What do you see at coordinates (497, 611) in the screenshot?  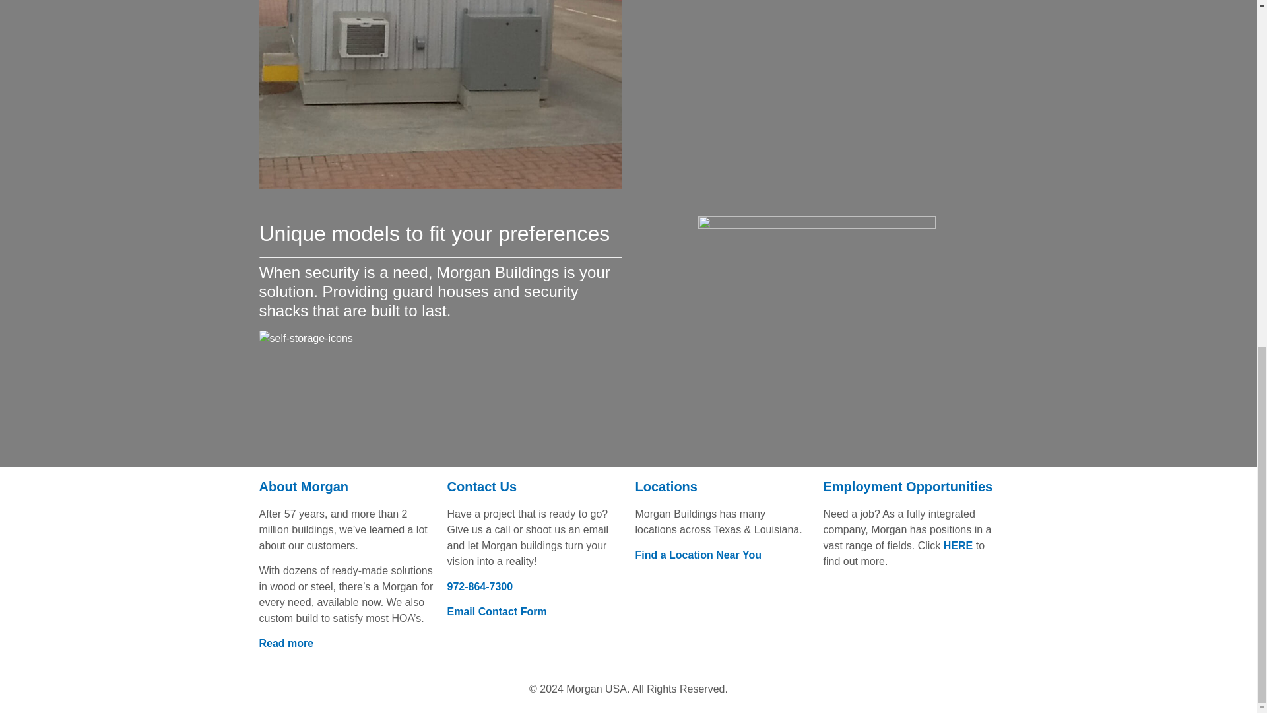 I see `Email Contact Form` at bounding box center [497, 611].